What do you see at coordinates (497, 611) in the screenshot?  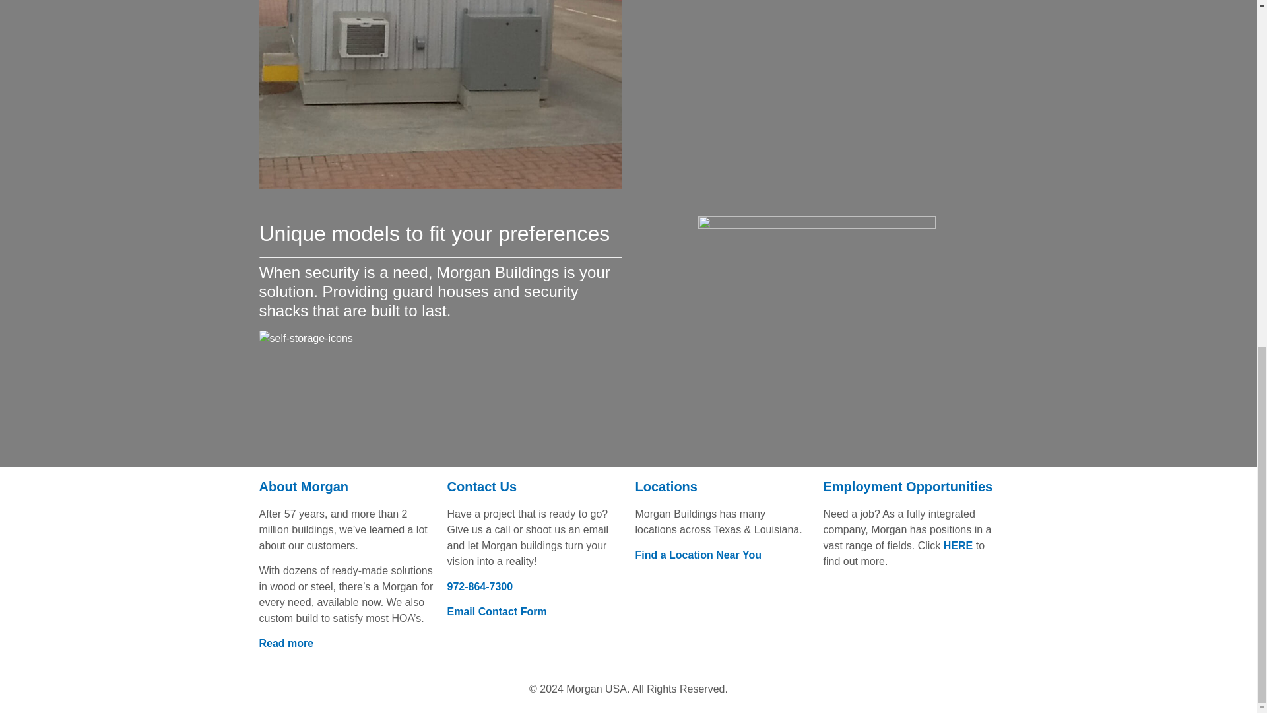 I see `Email Contact Form` at bounding box center [497, 611].